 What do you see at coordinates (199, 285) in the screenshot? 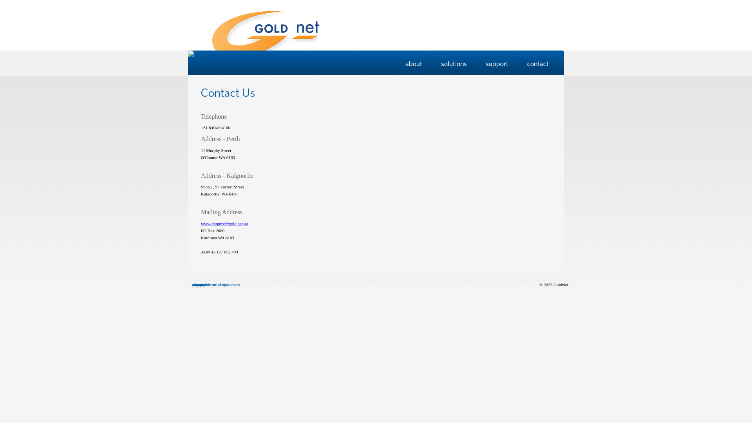
I see `support` at bounding box center [199, 285].